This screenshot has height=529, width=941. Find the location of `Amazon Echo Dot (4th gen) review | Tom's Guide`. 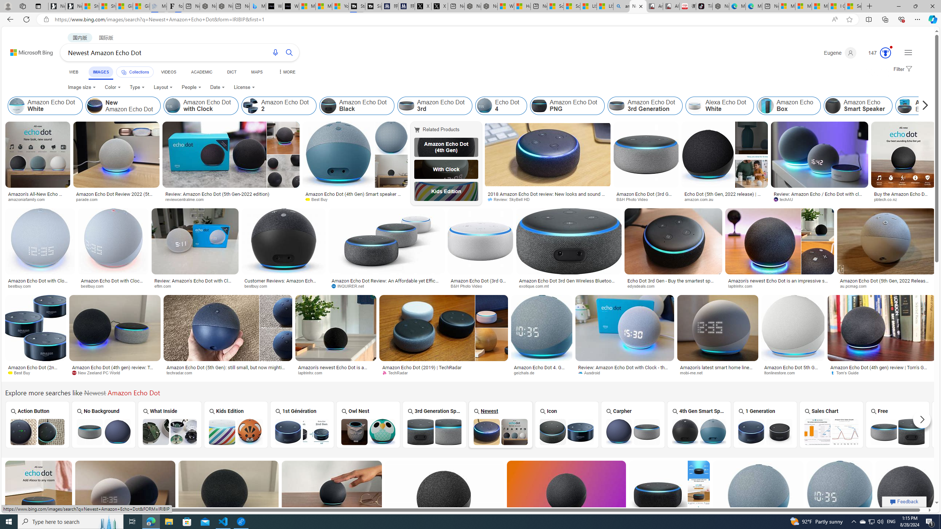

Amazon Echo Dot (4th gen) review | Tom's Guide is located at coordinates (881, 370).